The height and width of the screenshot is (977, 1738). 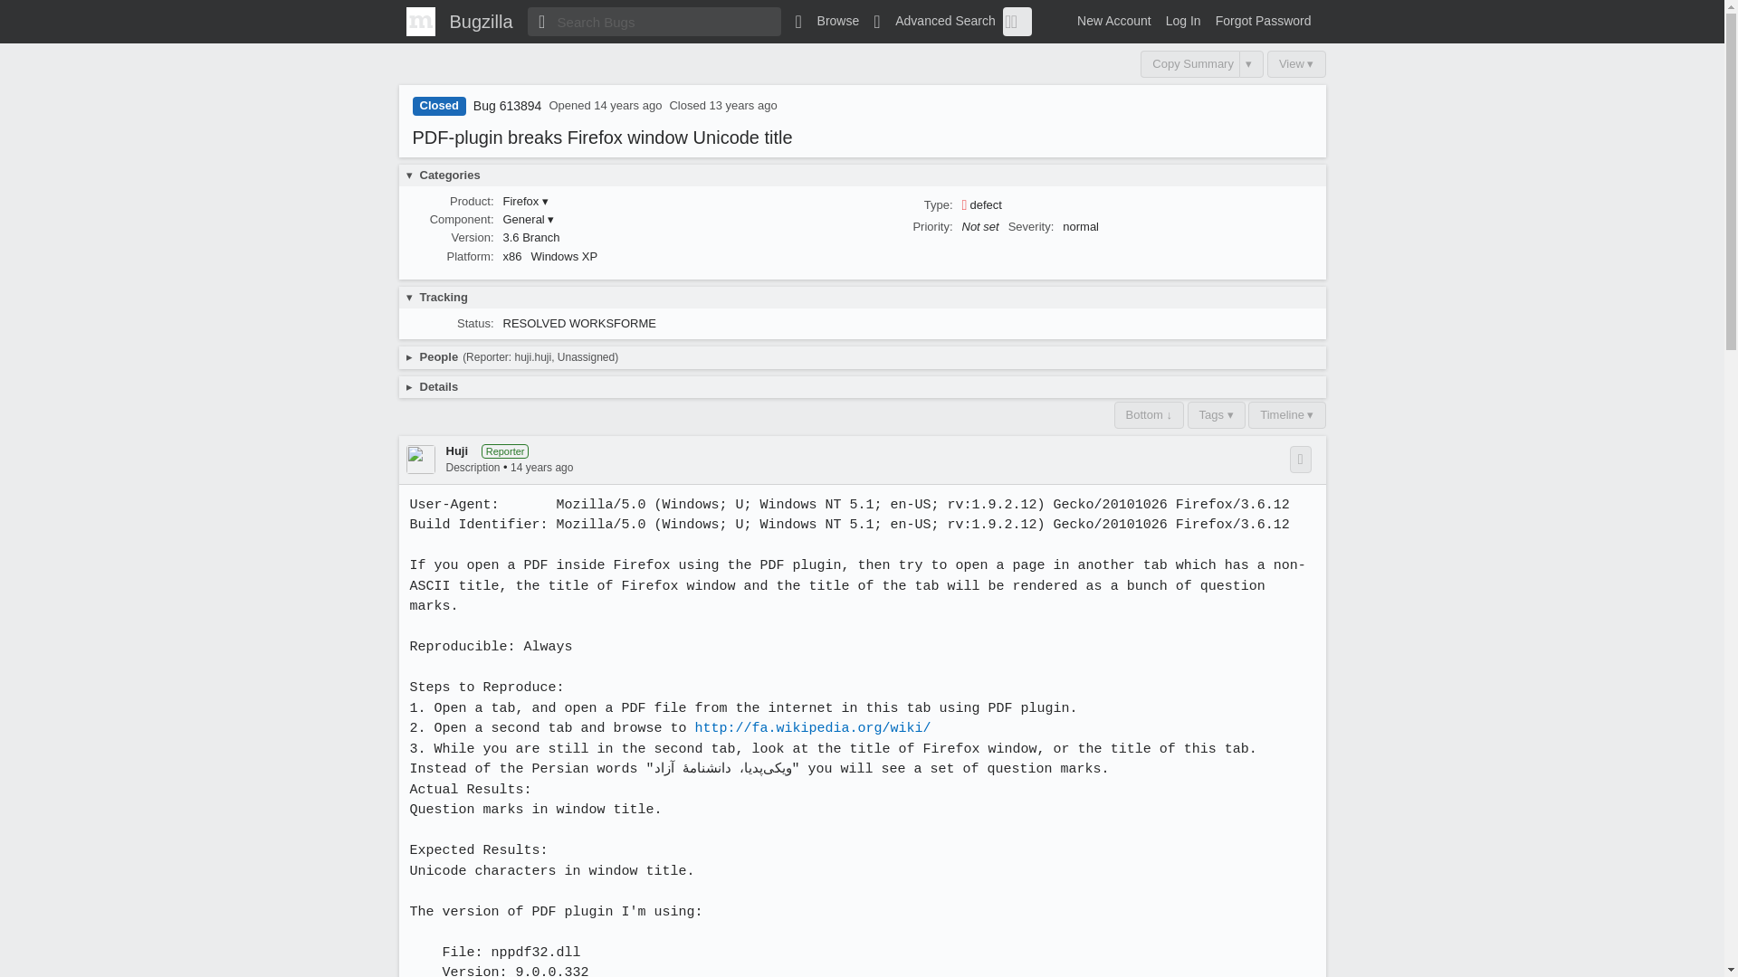 What do you see at coordinates (1183, 21) in the screenshot?
I see `Log In` at bounding box center [1183, 21].